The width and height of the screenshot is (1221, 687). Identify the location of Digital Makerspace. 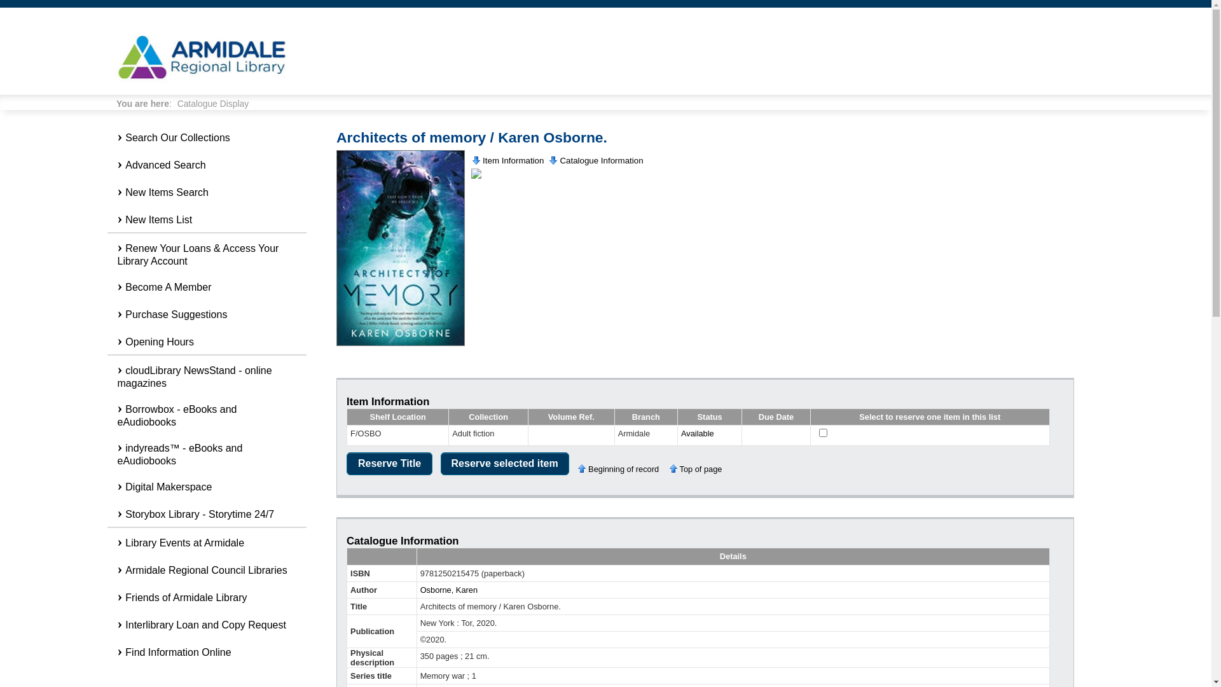
(207, 486).